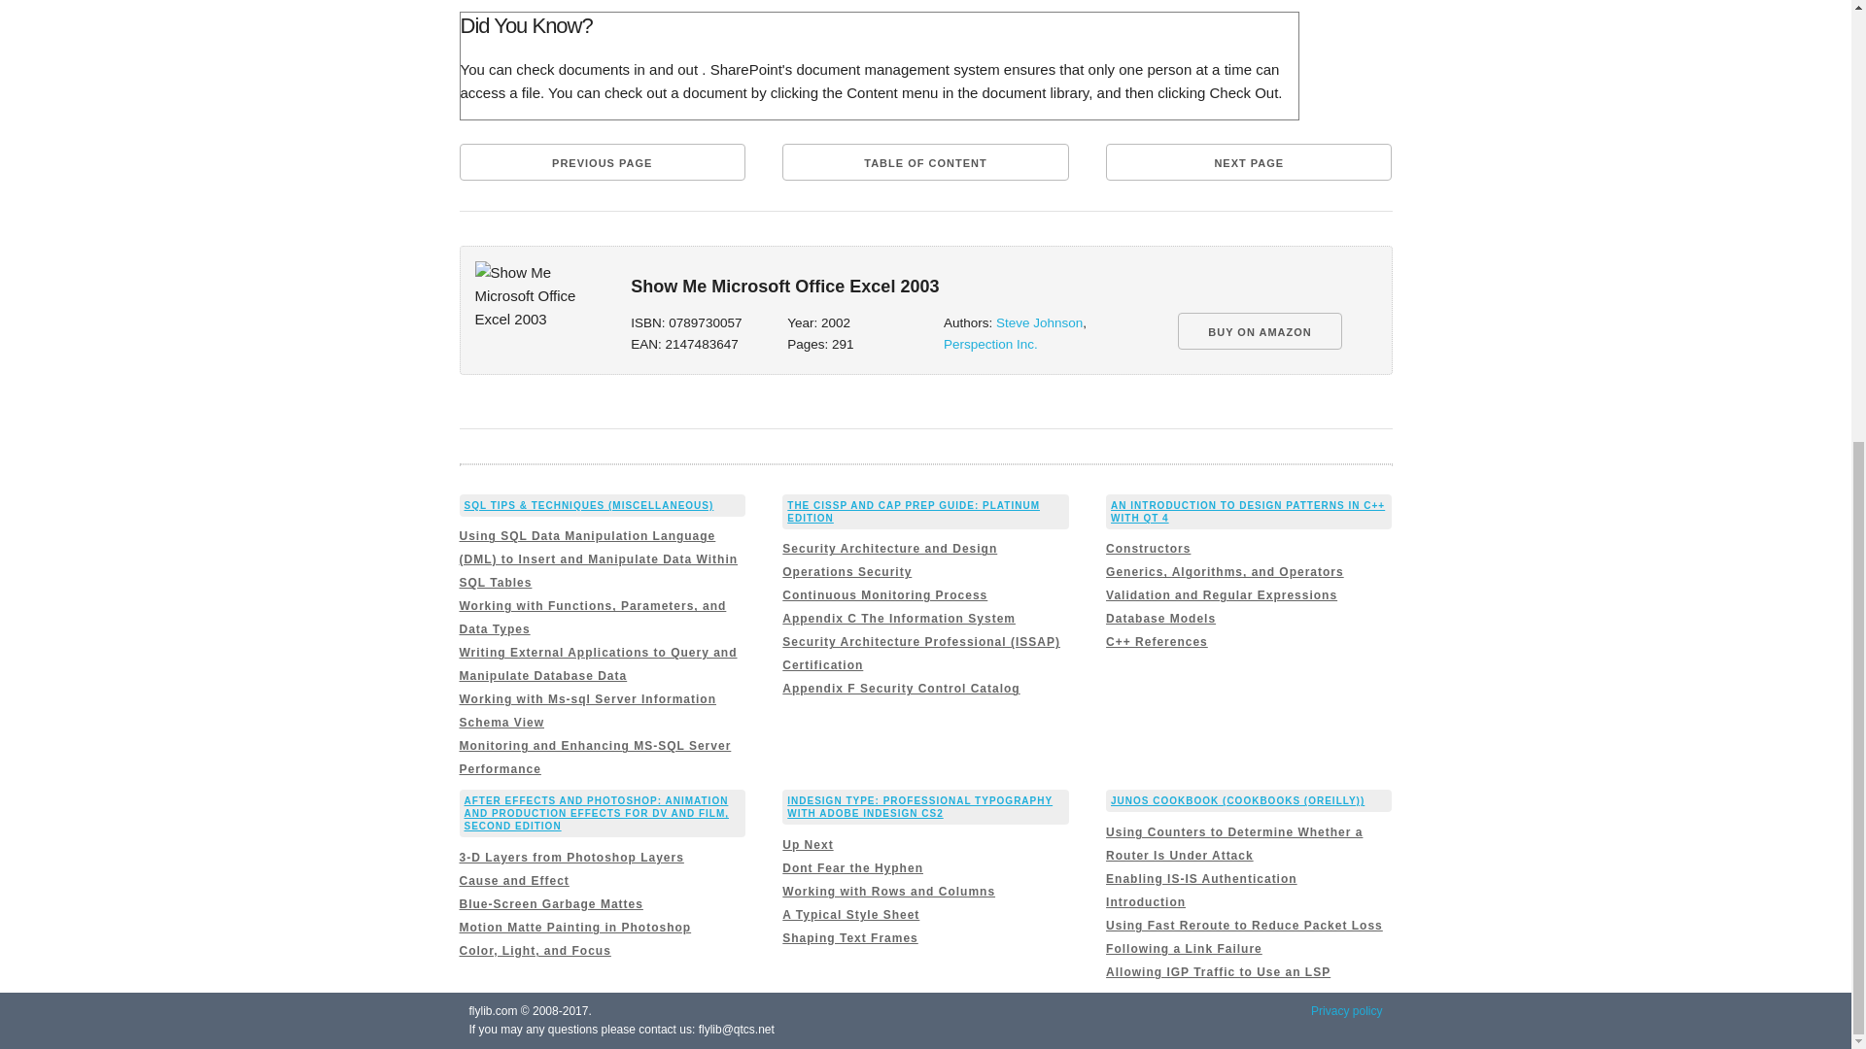 This screenshot has width=1866, height=1049. What do you see at coordinates (1222, 594) in the screenshot?
I see `Validation and Regular Expressions` at bounding box center [1222, 594].